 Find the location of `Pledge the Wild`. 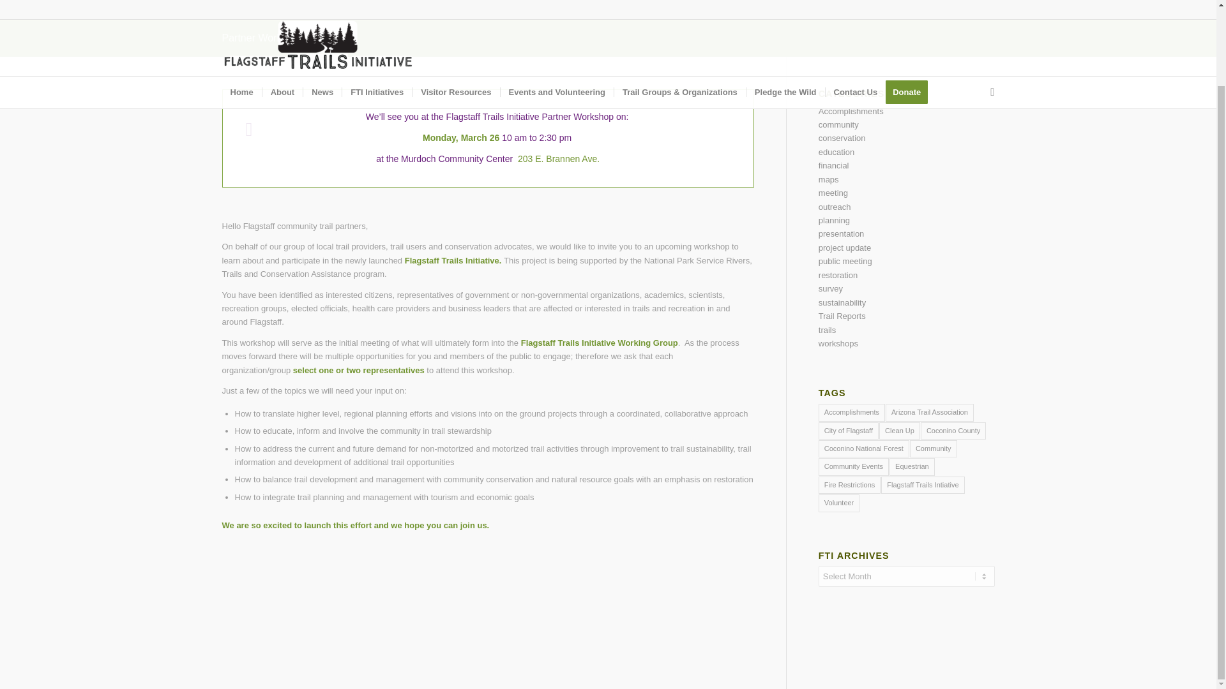

Pledge the Wild is located at coordinates (785, 10).